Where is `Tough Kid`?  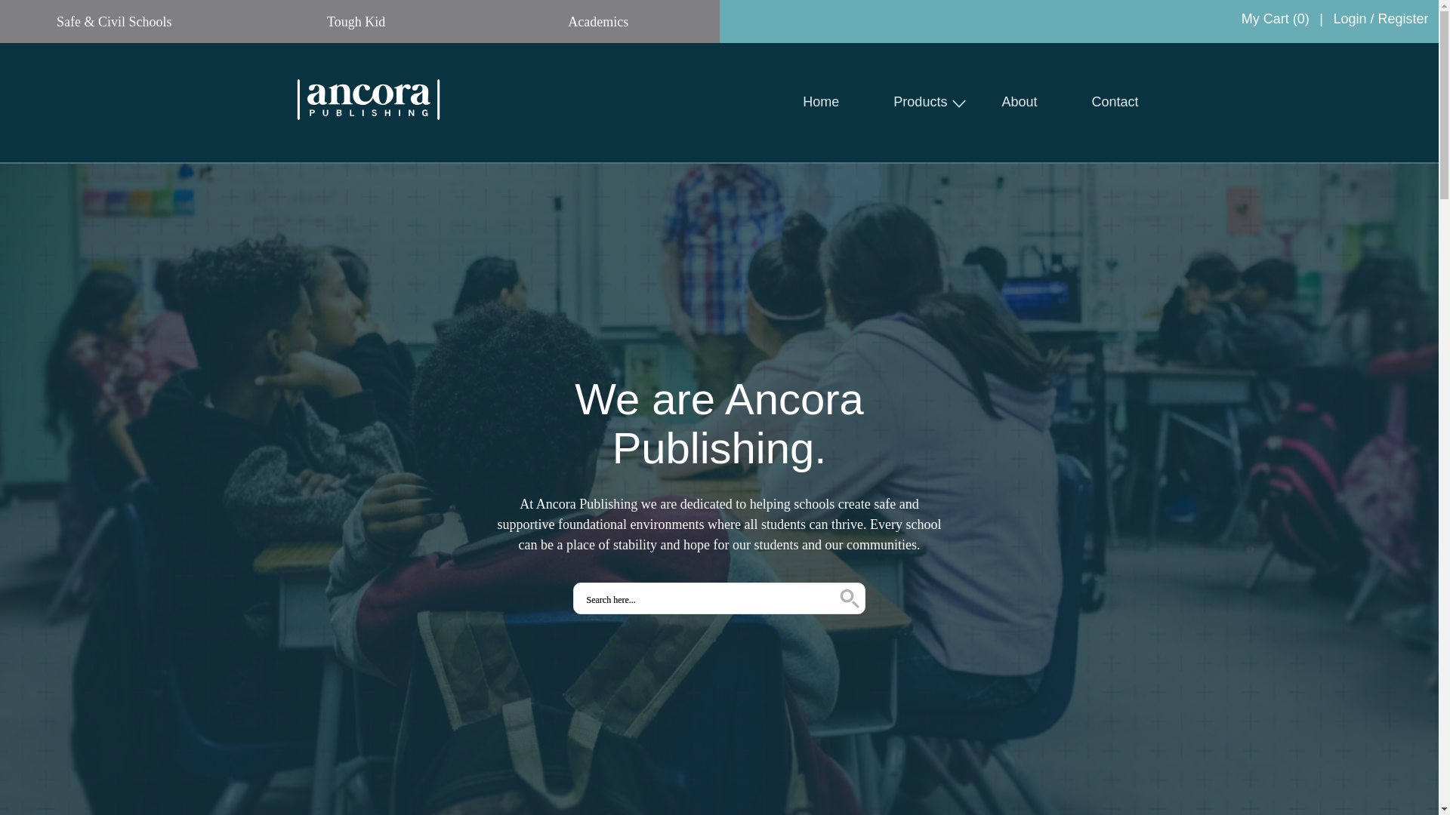 Tough Kid is located at coordinates (356, 21).